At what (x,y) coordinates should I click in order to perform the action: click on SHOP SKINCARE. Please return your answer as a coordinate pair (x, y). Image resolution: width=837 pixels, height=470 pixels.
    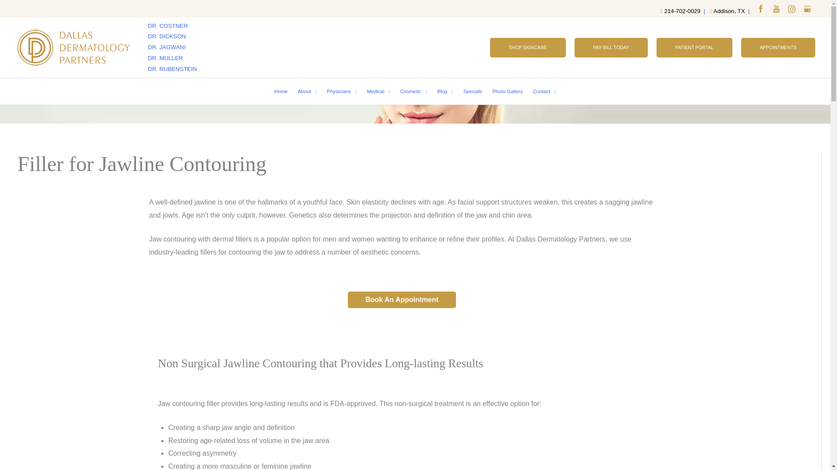
    Looking at the image, I should click on (527, 48).